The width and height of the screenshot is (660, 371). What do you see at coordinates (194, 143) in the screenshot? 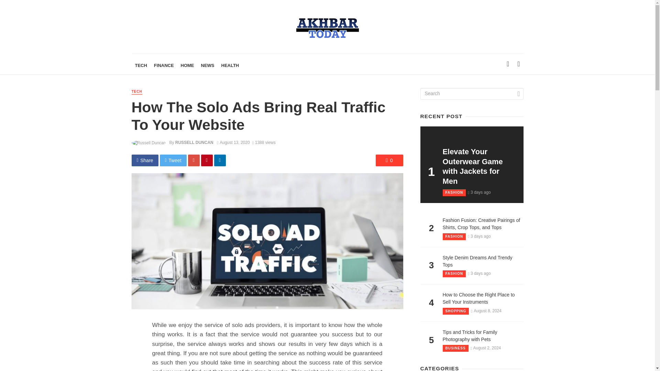
I see `Posts by Russell Duncan` at bounding box center [194, 143].